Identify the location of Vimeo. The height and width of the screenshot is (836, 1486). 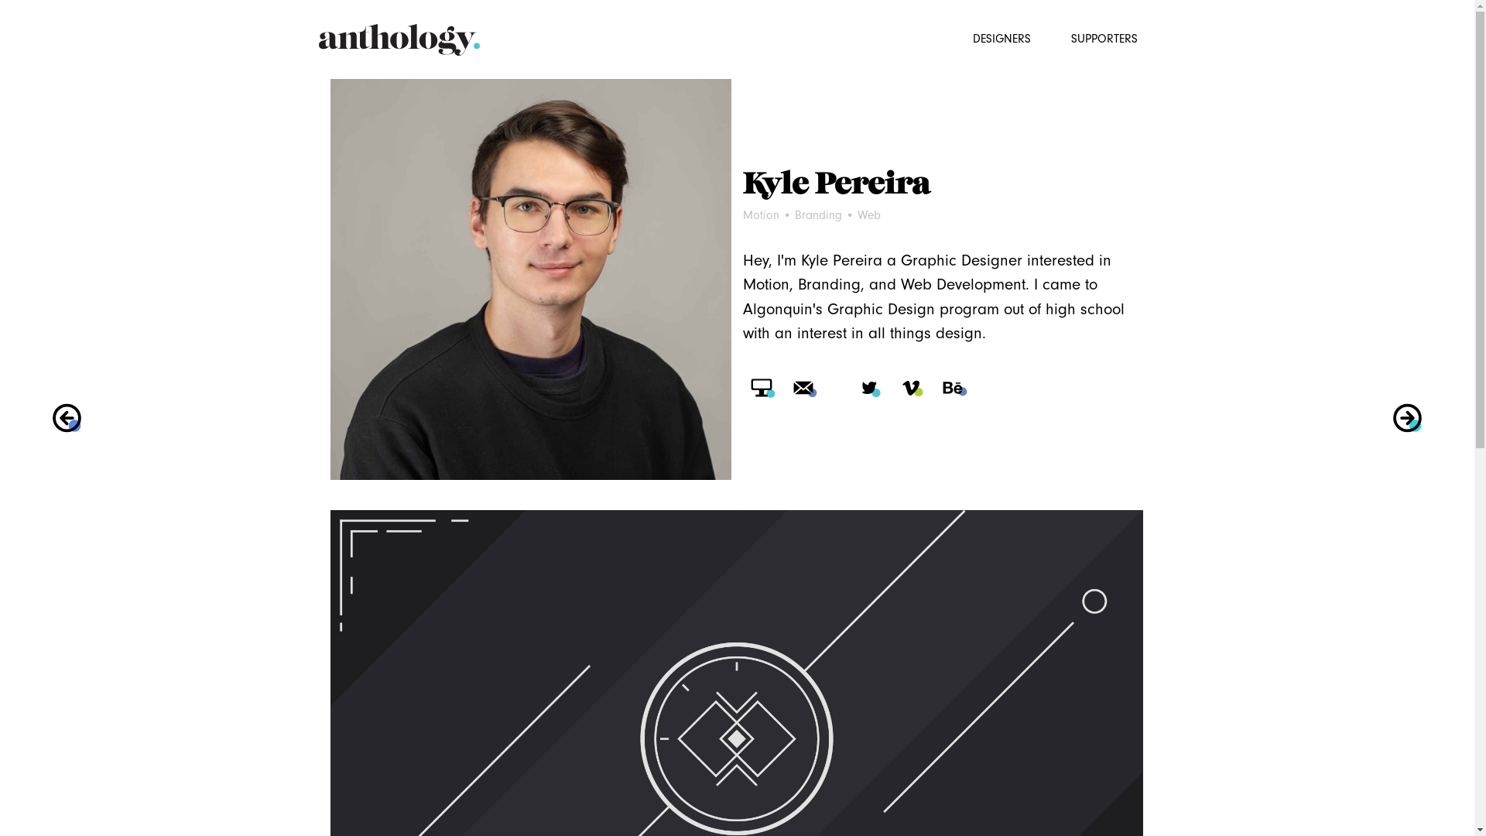
(911, 388).